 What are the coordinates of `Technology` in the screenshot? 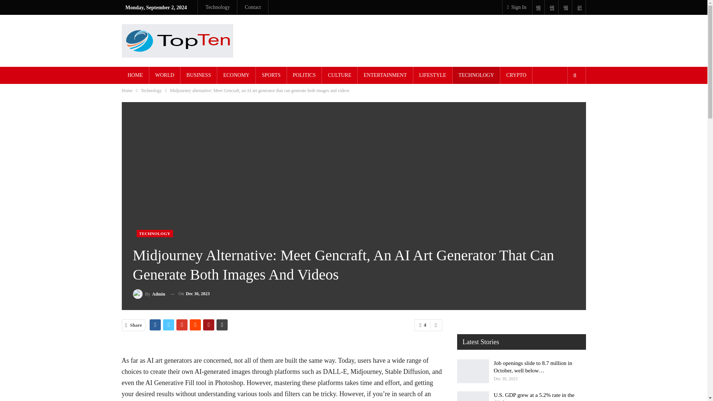 It's located at (217, 7).